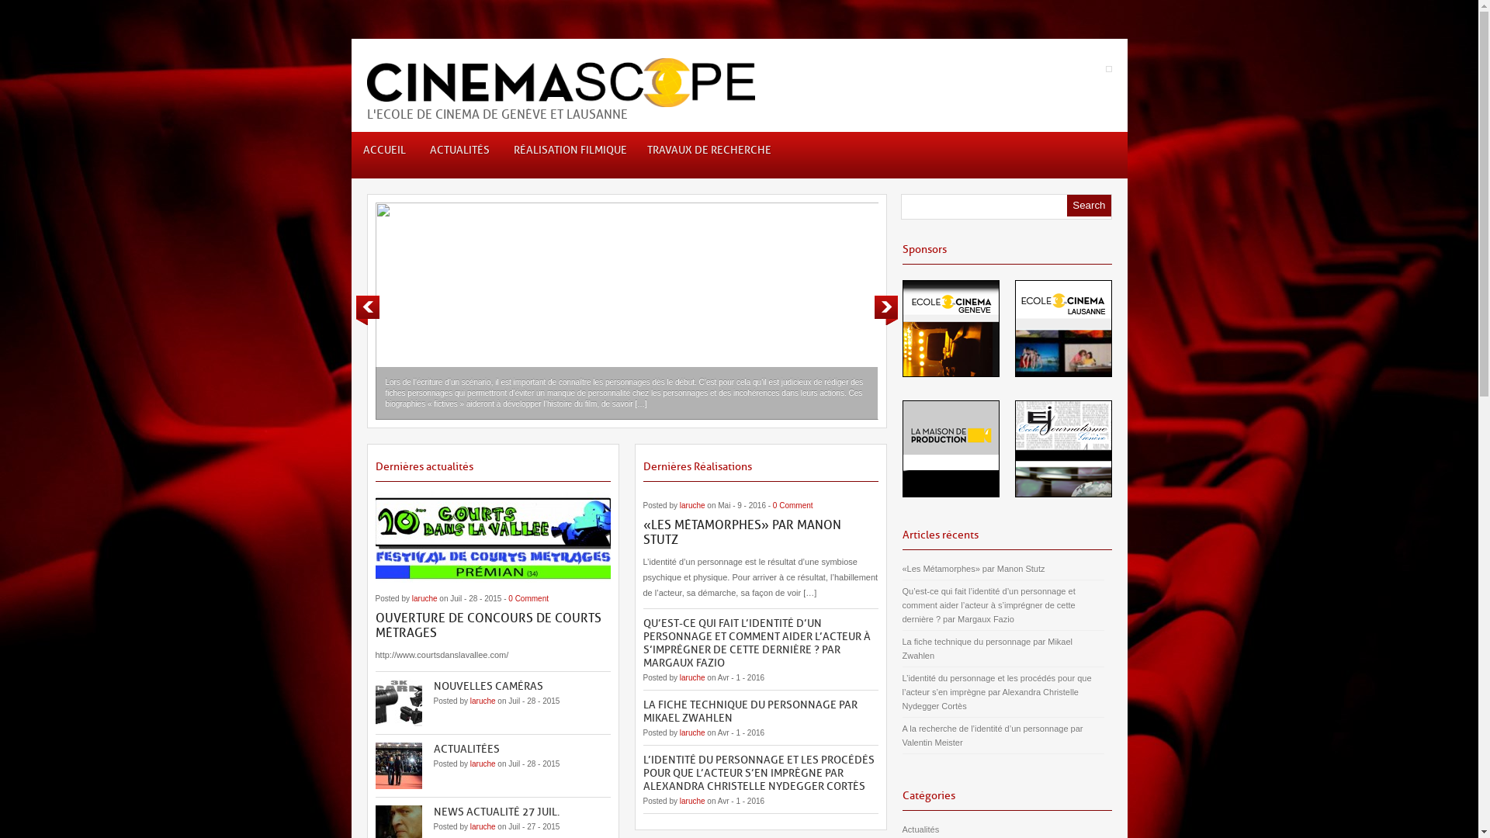 This screenshot has height=838, width=1490. What do you see at coordinates (692, 678) in the screenshot?
I see `laruche` at bounding box center [692, 678].